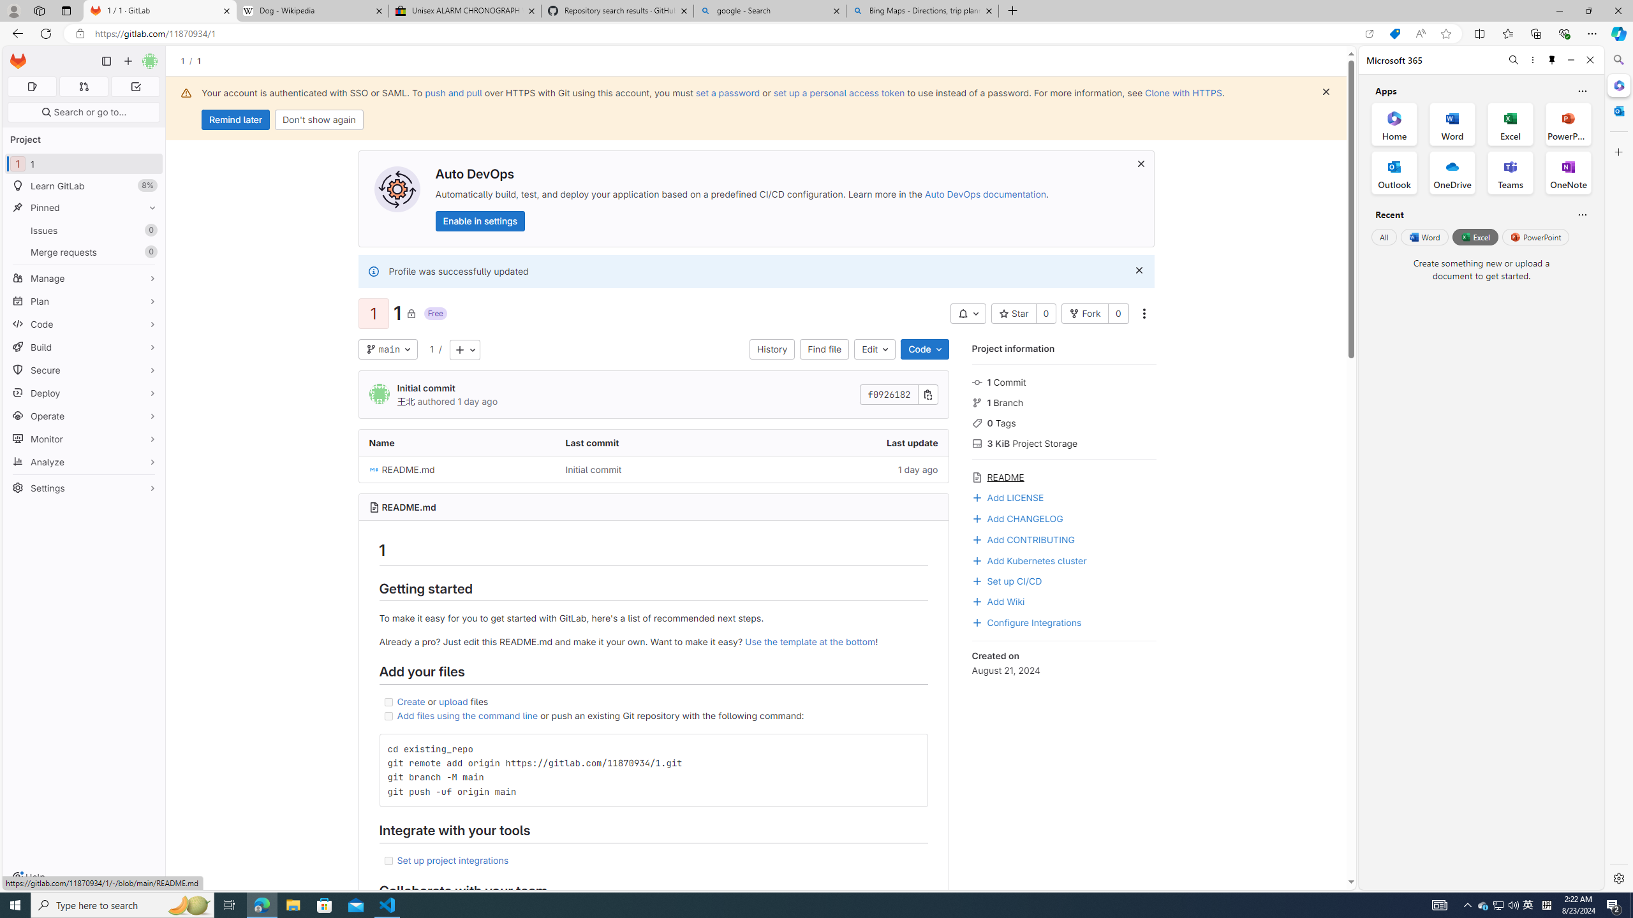  Describe the element at coordinates (84, 370) in the screenshot. I see `Secure` at that location.